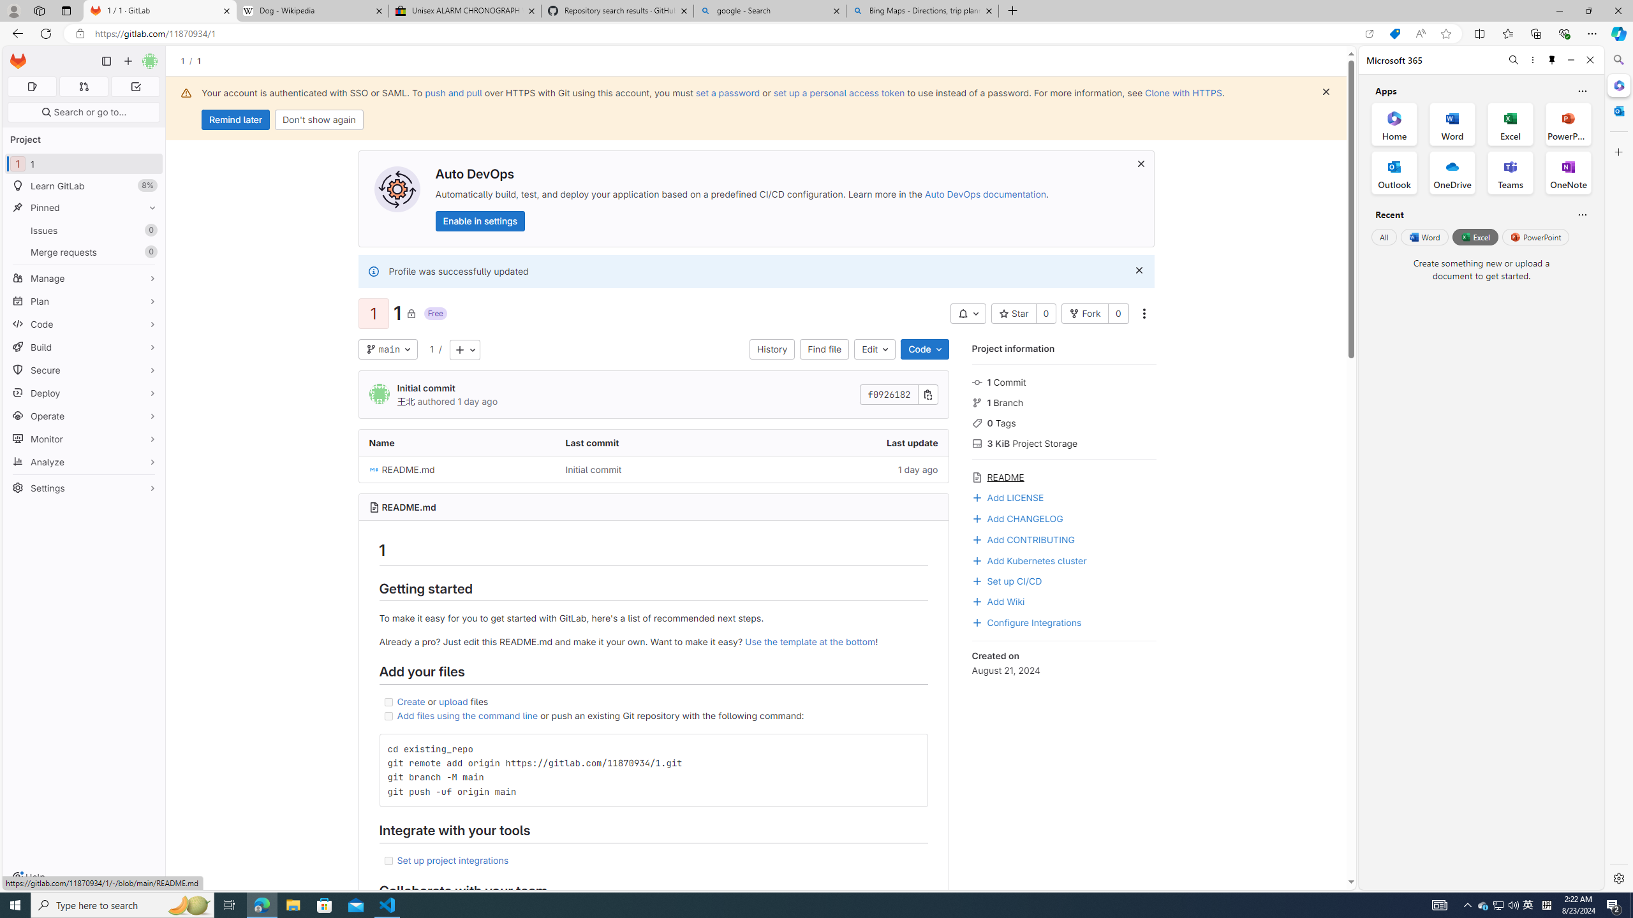  Describe the element at coordinates (84, 370) in the screenshot. I see `Secure` at that location.